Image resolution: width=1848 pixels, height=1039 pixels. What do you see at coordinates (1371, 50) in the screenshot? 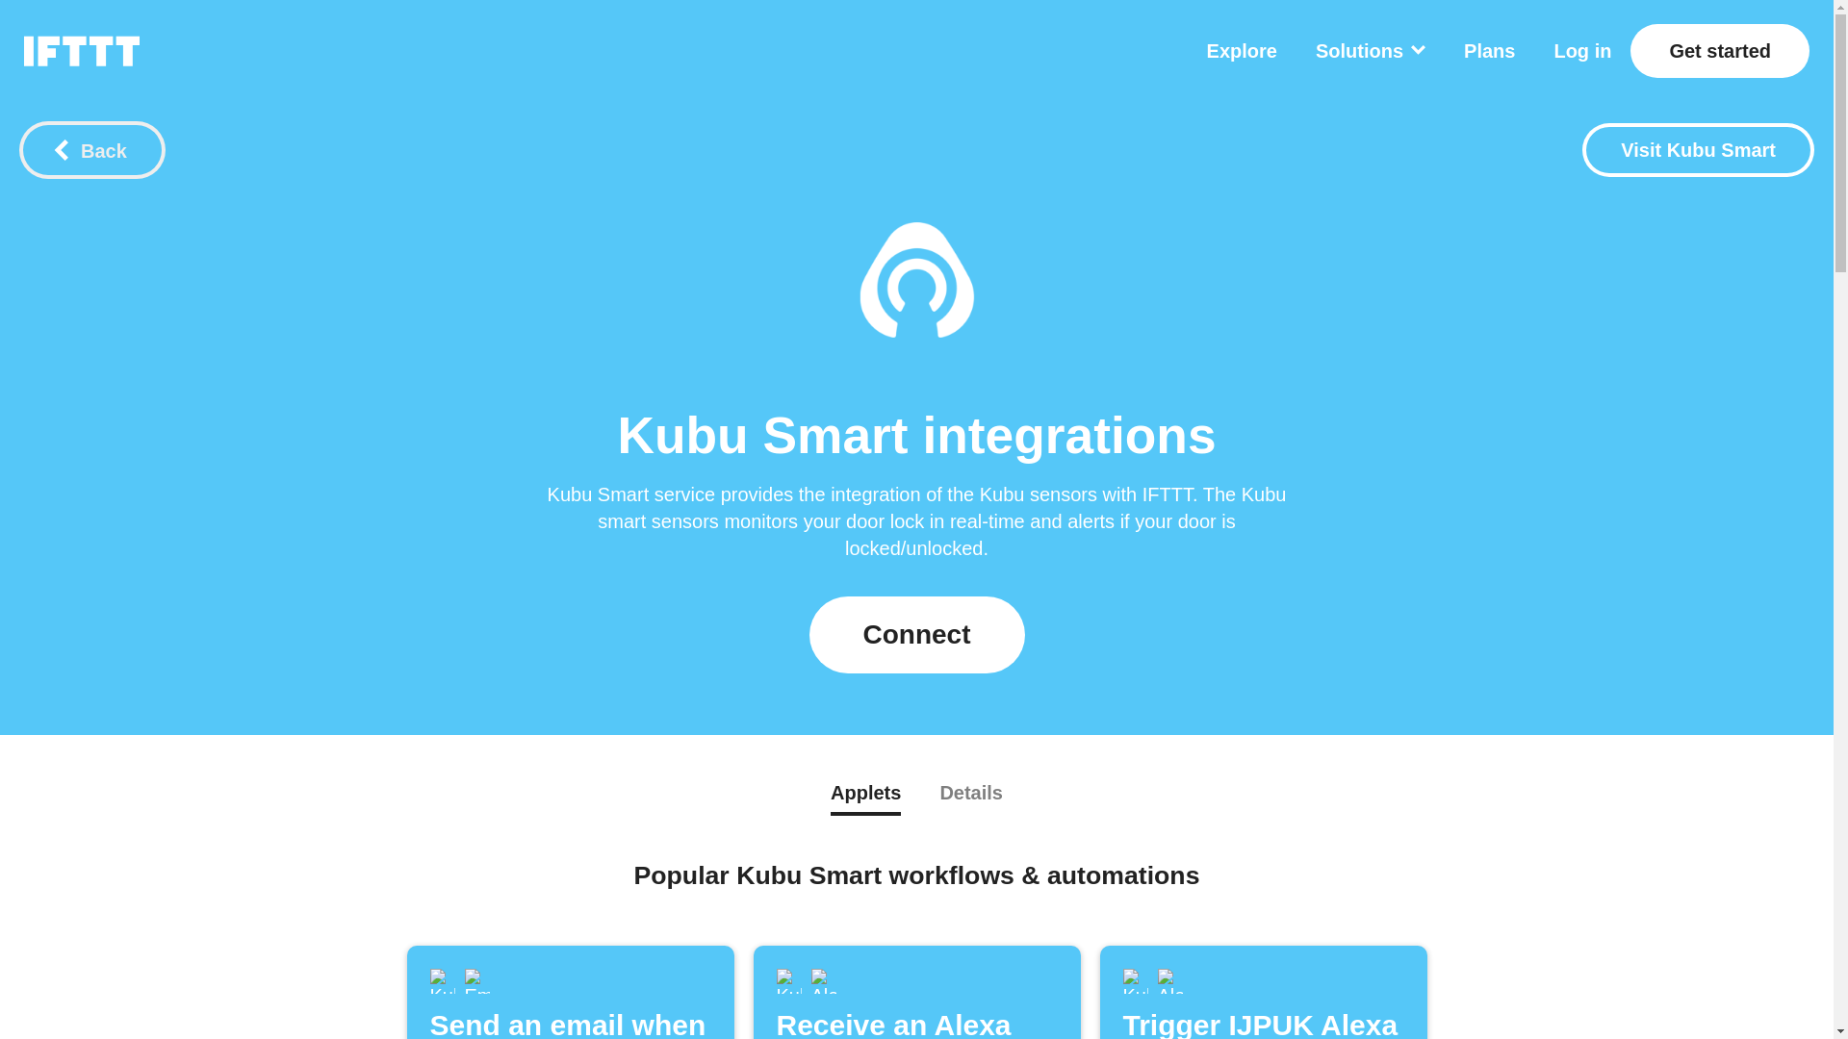
I see `Solutions` at bounding box center [1371, 50].